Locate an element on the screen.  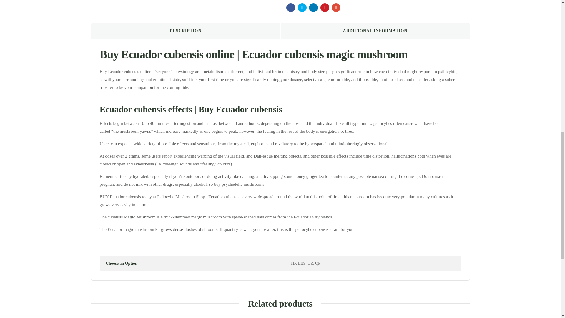
Share on Pinterest is located at coordinates (325, 8).